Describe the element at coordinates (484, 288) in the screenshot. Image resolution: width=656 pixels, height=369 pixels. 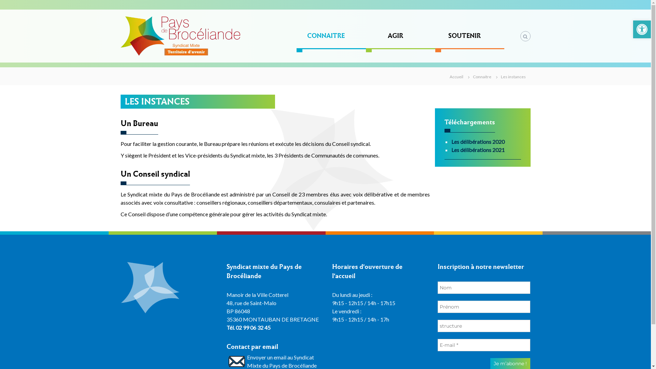
I see `Nom` at that location.